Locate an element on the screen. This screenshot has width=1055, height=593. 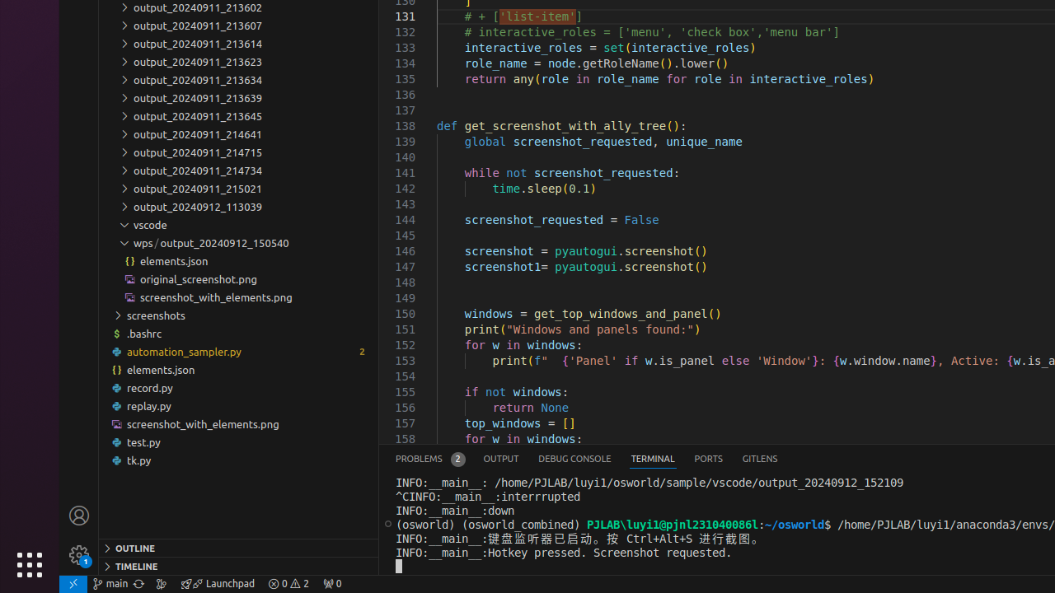
tk.py is located at coordinates (239, 460).